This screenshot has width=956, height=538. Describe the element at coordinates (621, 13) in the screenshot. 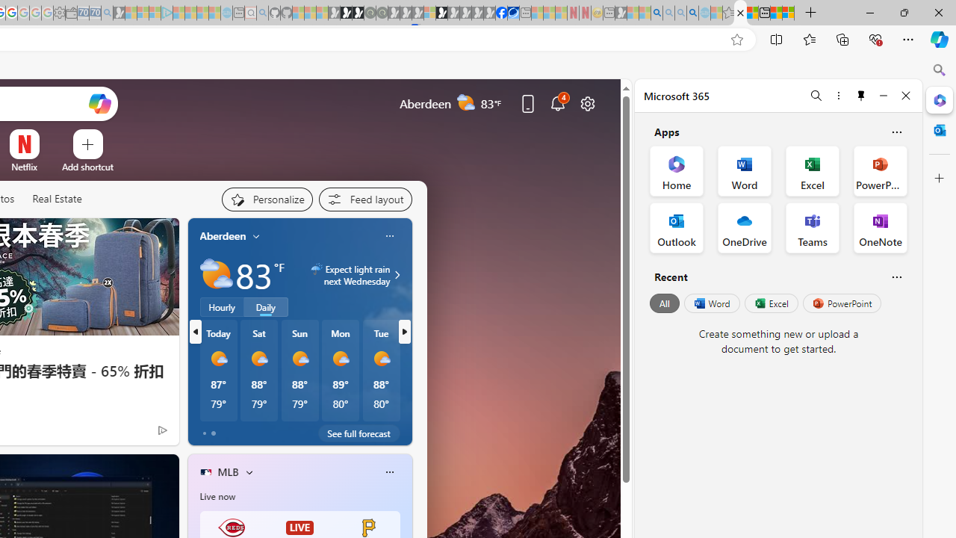

I see `MSN - Sleeping` at that location.